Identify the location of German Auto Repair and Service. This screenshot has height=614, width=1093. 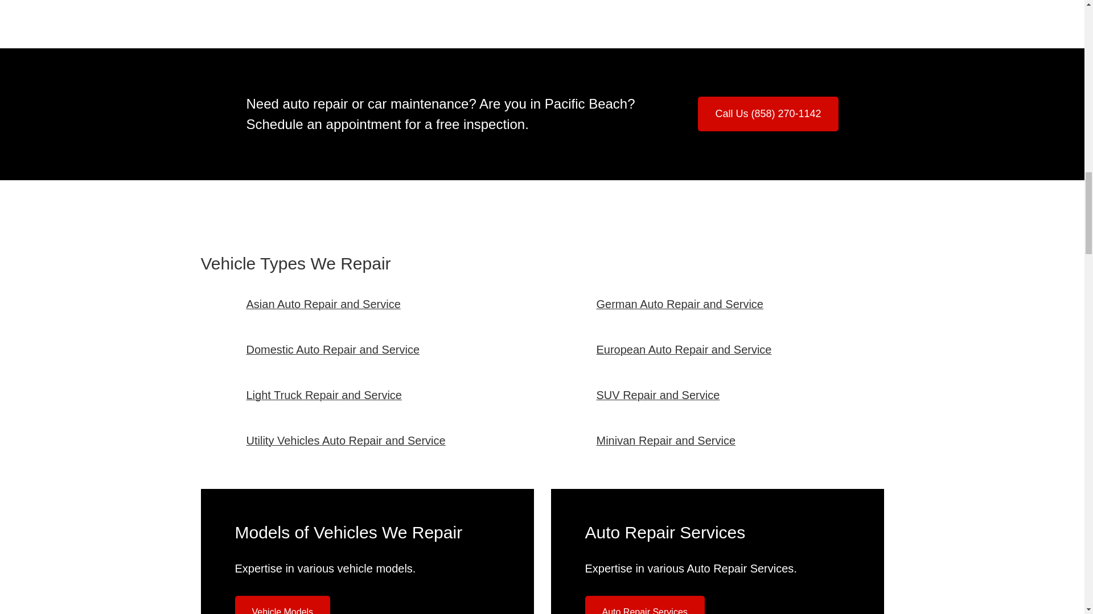
(680, 304).